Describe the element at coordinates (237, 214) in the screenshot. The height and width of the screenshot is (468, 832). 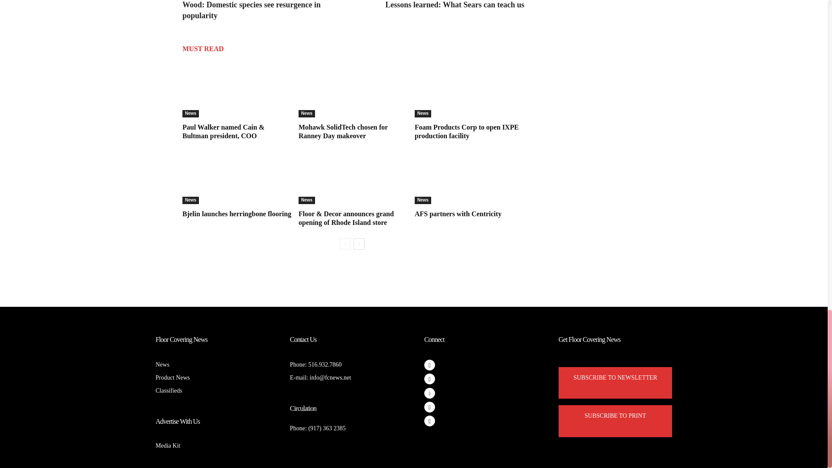
I see `Bjelin launches herringbone flooring` at that location.